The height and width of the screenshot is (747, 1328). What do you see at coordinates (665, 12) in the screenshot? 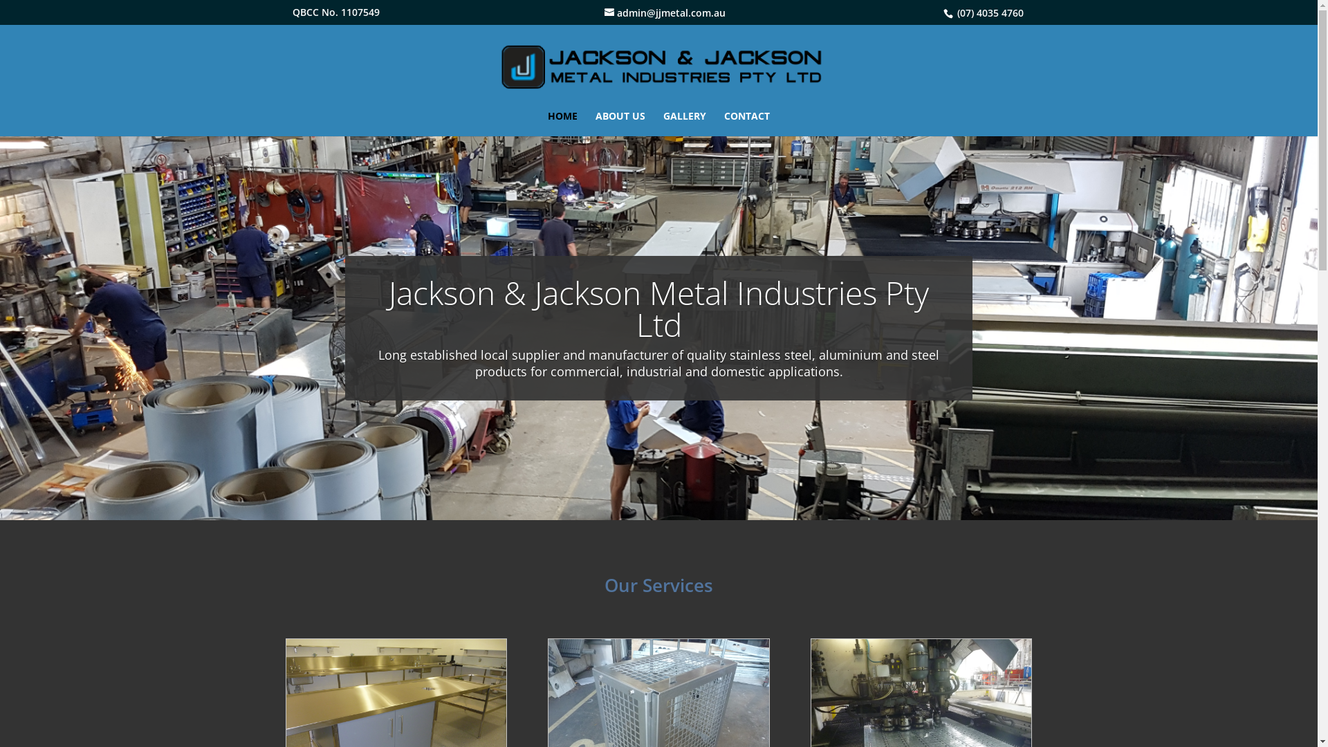
I see `admin@jjmetal.com.au` at bounding box center [665, 12].